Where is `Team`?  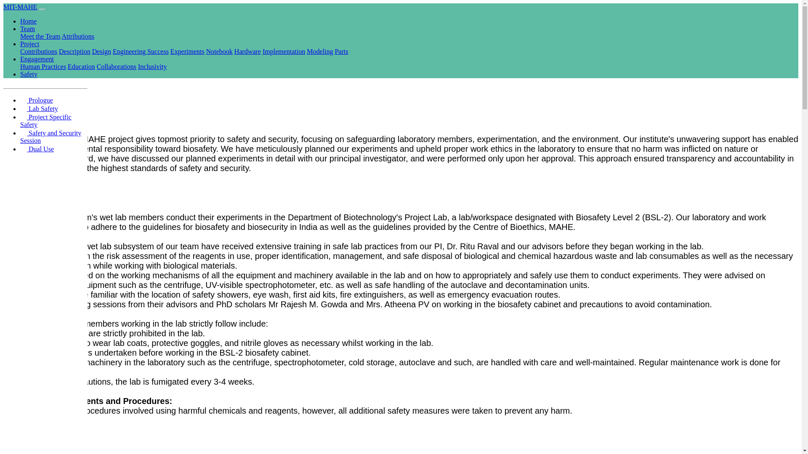
Team is located at coordinates (82, 11).